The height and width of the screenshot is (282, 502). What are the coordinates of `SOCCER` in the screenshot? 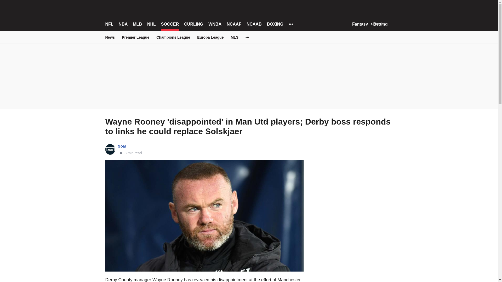 It's located at (170, 24).